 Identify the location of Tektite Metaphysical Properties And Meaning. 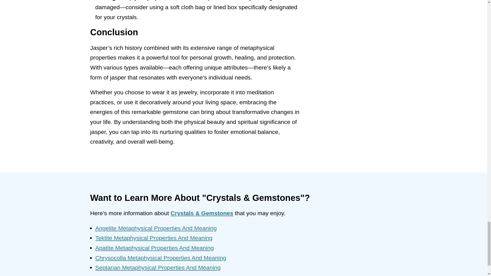
(153, 238).